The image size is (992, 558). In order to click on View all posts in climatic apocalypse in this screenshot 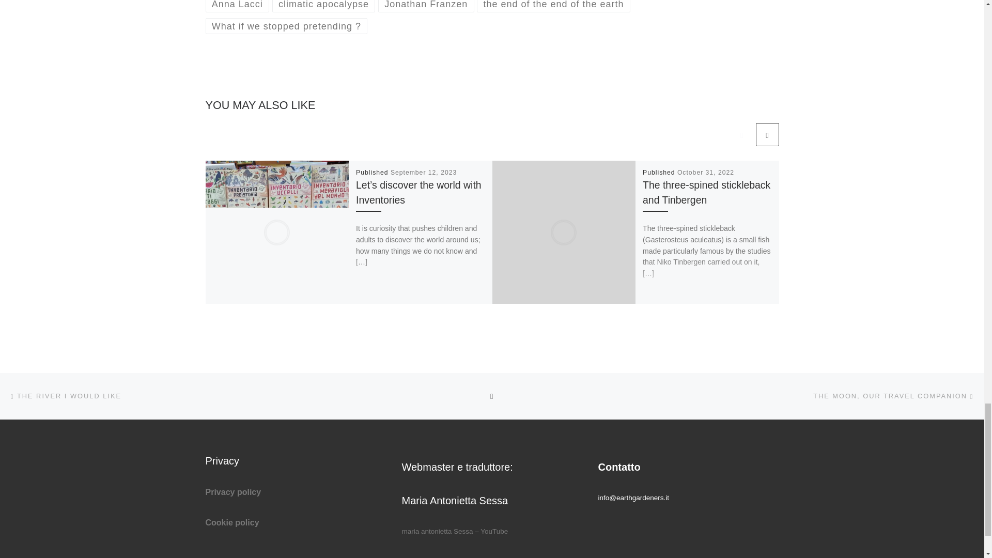, I will do `click(323, 6)`.